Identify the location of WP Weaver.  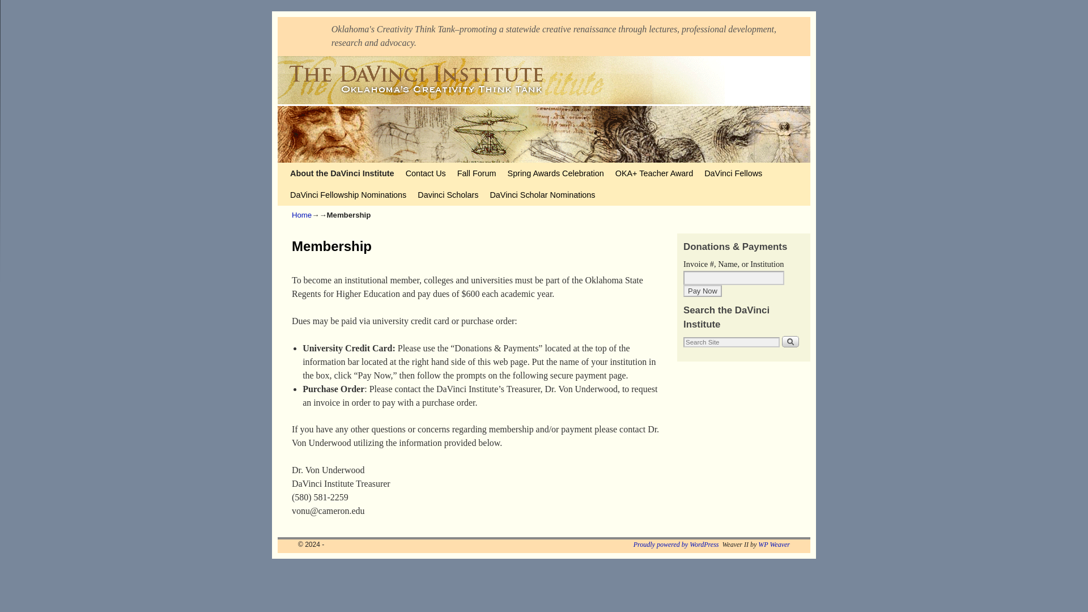
(774, 544).